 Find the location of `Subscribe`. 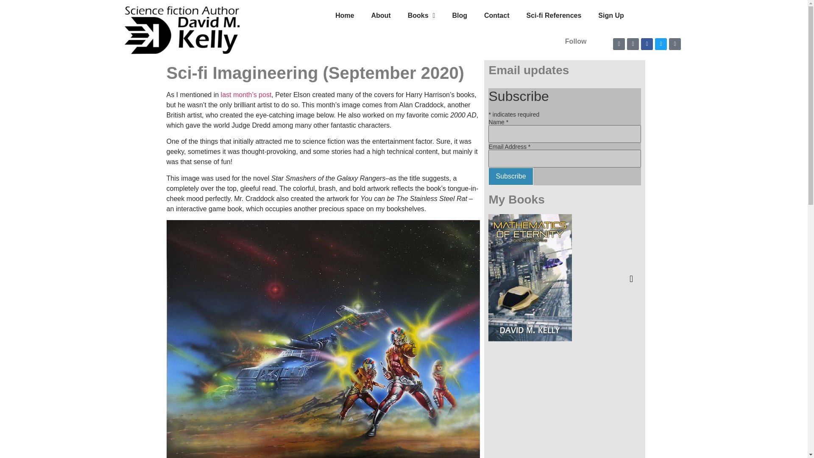

Subscribe is located at coordinates (510, 176).